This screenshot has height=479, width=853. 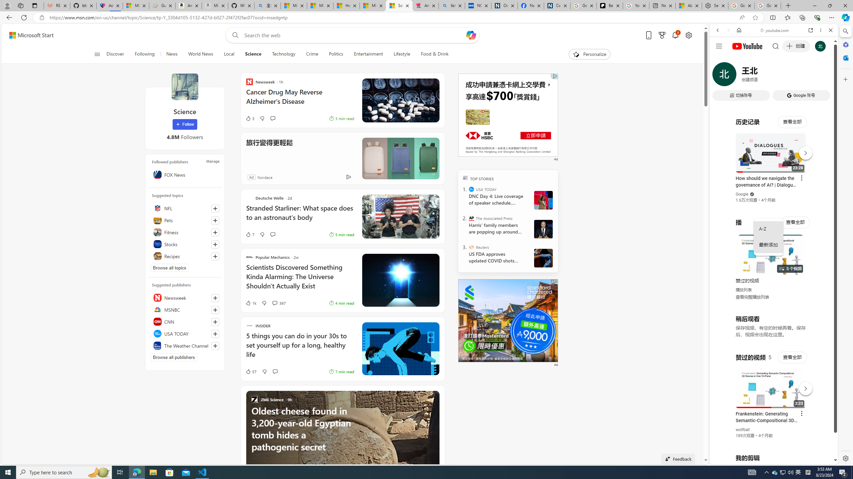 What do you see at coordinates (774, 181) in the screenshot?
I see `Music` at bounding box center [774, 181].